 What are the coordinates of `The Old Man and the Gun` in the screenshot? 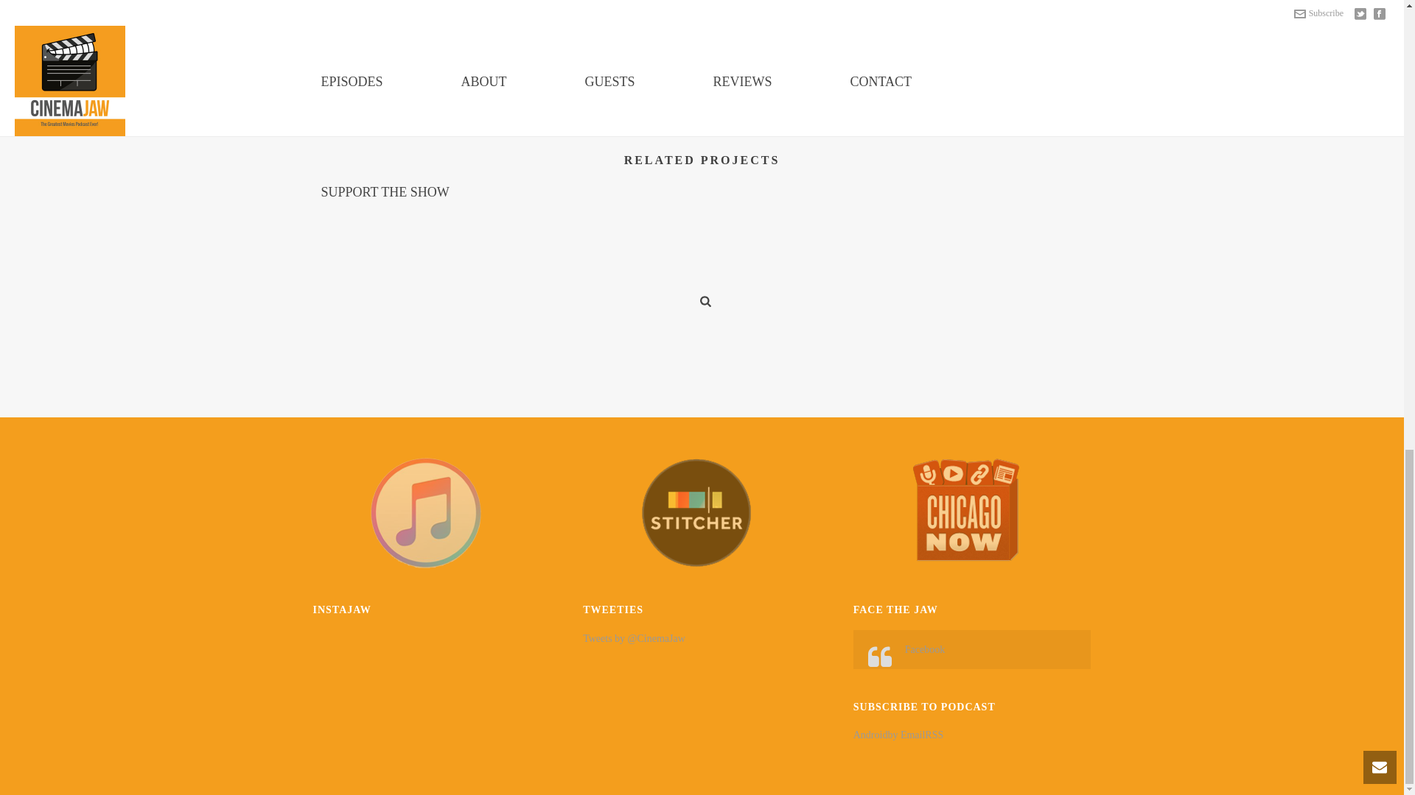 It's located at (597, 289).